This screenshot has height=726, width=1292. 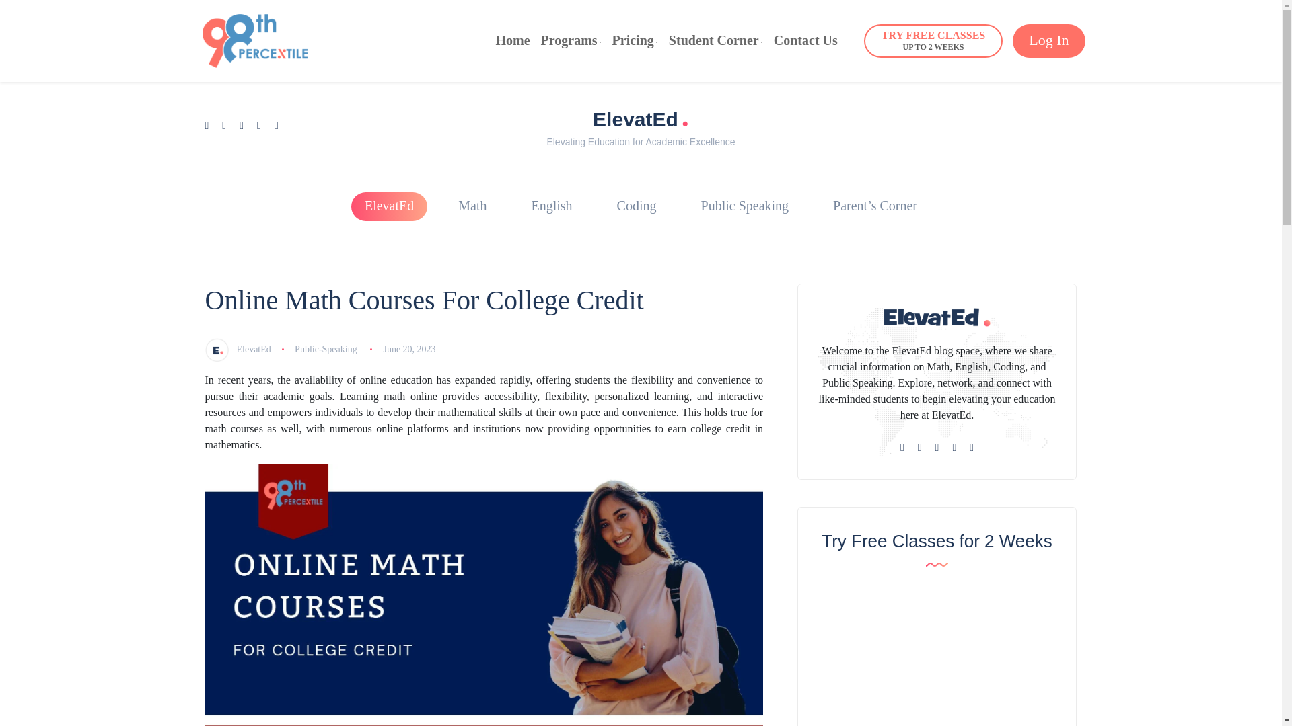 I want to click on Student Corner, so click(x=637, y=207).